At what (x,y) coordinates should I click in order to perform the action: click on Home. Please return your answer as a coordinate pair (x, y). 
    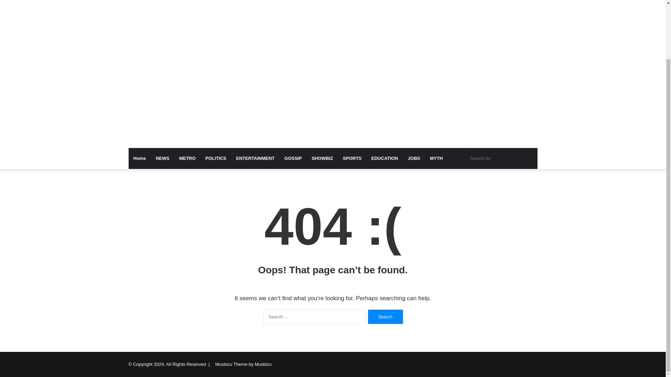
    Looking at the image, I should click on (140, 158).